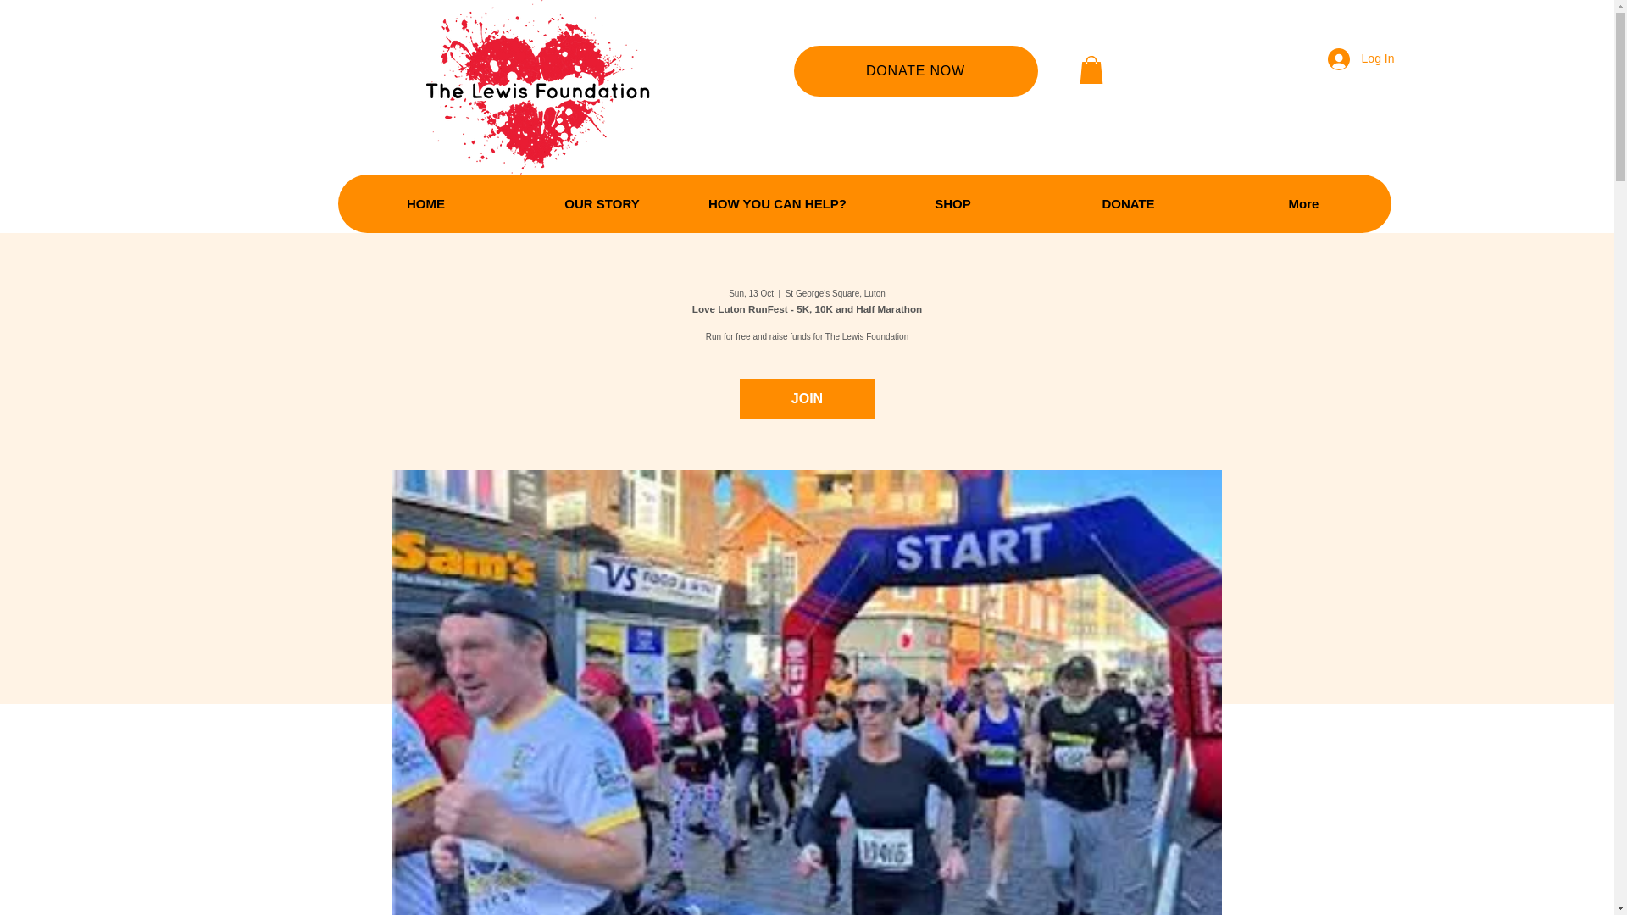 This screenshot has width=1627, height=915. I want to click on JOIN, so click(807, 398).